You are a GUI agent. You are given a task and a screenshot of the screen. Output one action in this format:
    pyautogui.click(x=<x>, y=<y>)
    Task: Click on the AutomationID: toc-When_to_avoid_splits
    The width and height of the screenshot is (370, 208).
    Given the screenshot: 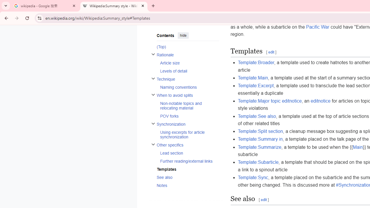 What is the action you would take?
    pyautogui.click(x=186, y=106)
    